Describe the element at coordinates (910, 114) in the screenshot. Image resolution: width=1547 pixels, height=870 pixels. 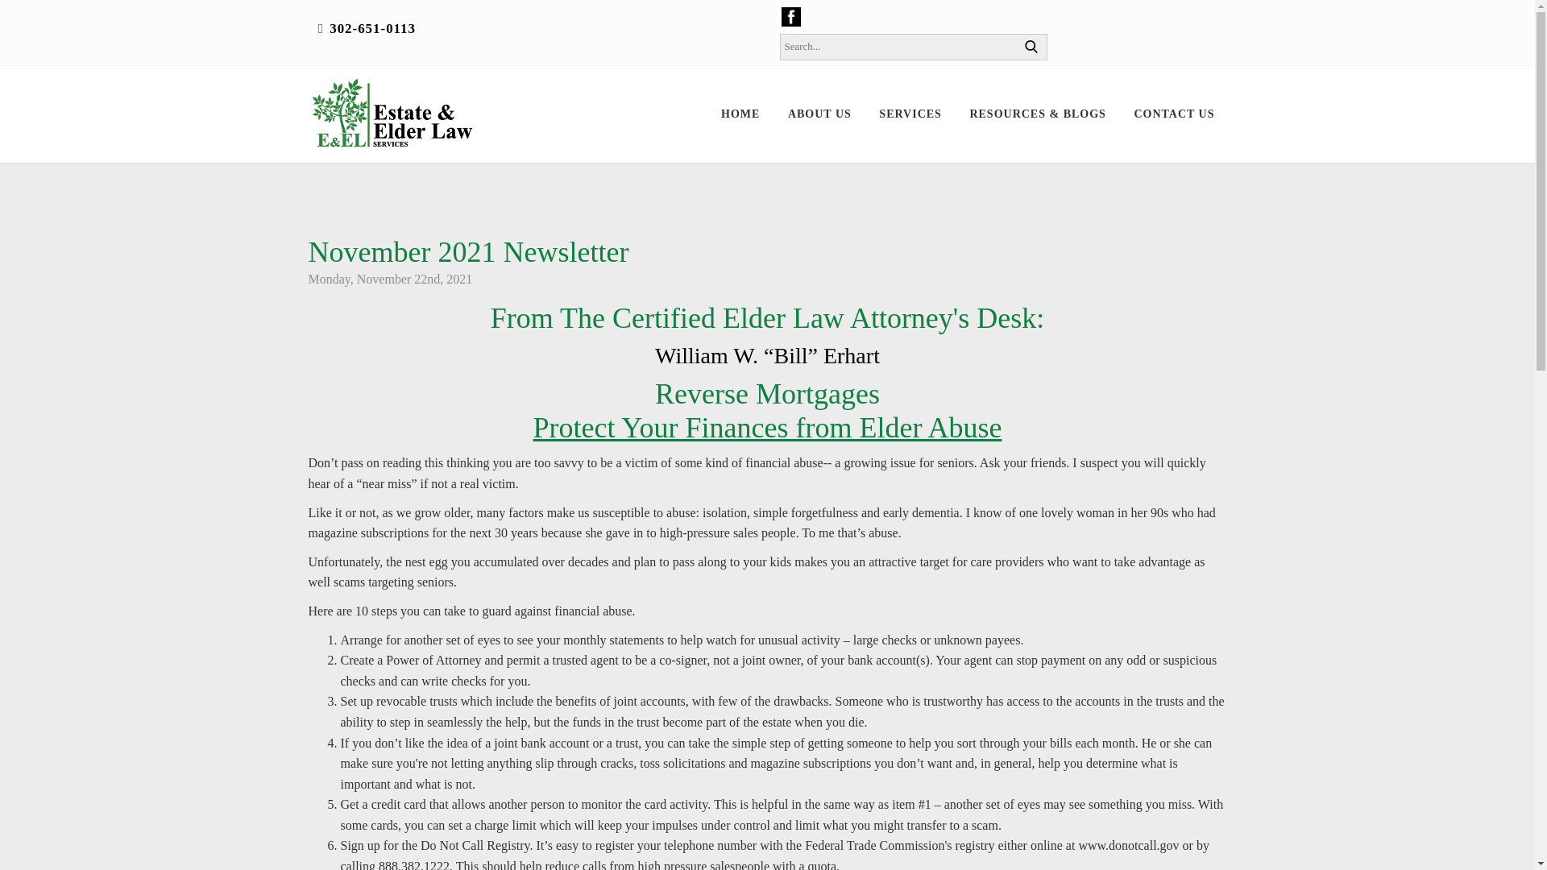
I see `SERVICES` at that location.